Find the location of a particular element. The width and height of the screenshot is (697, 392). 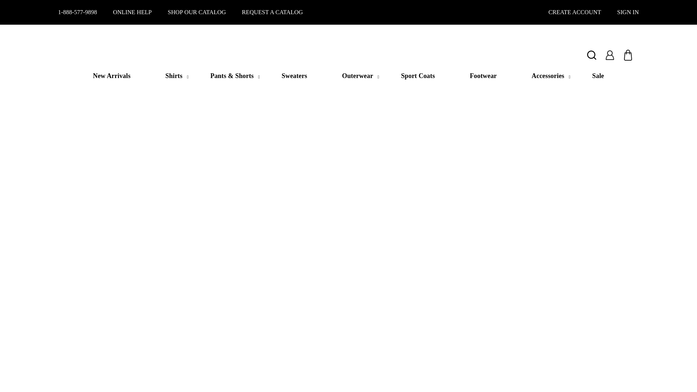

Sport Coats is located at coordinates (418, 76).